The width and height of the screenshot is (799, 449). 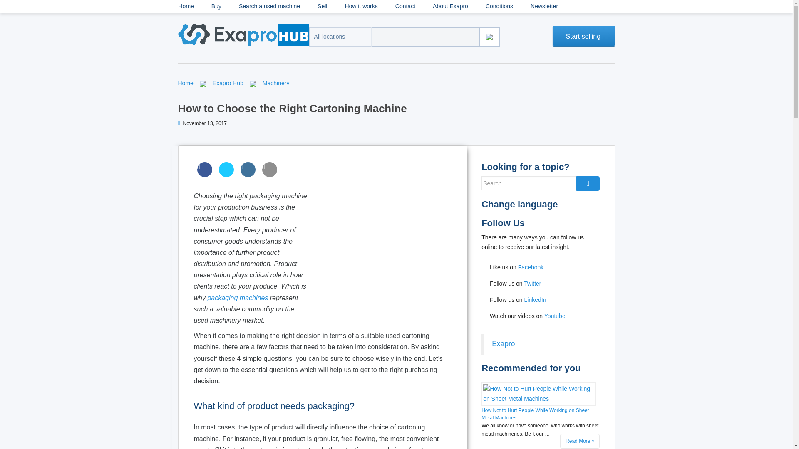 What do you see at coordinates (450, 7) in the screenshot?
I see `About Exapro` at bounding box center [450, 7].